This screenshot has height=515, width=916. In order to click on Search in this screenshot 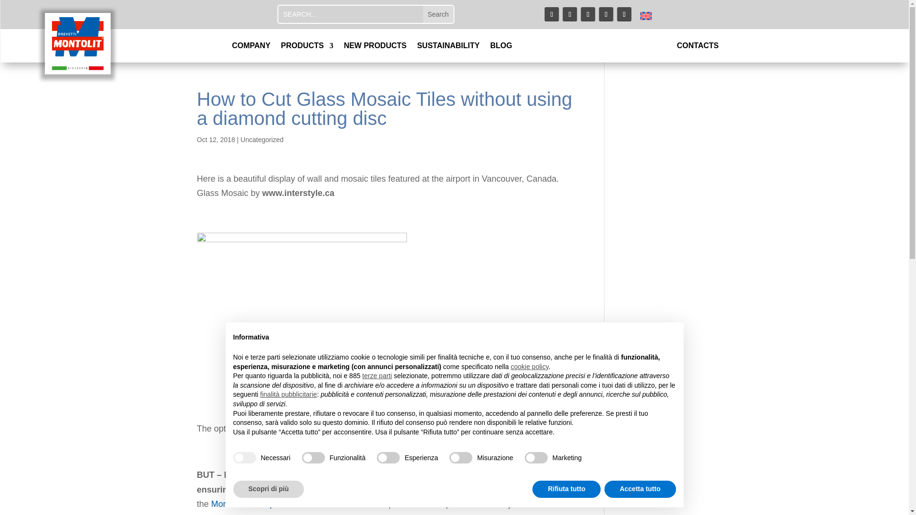, I will do `click(438, 14)`.